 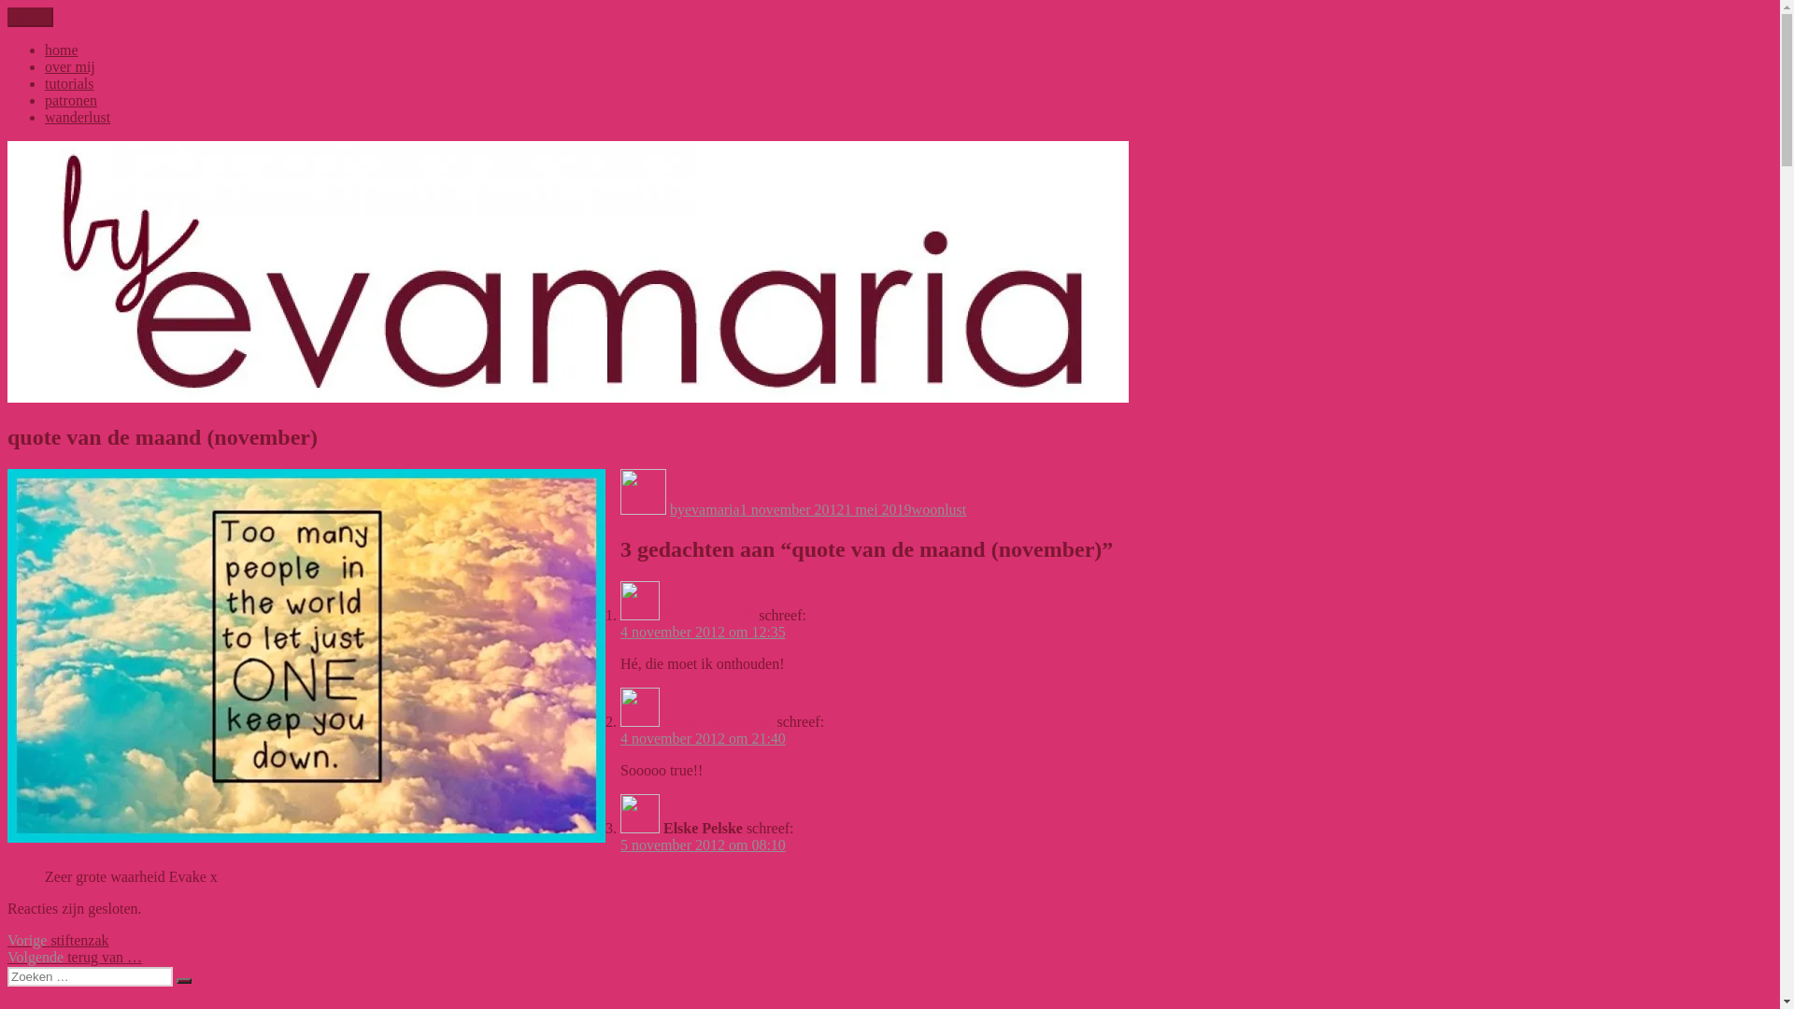 I want to click on wanderlust, so click(x=78, y=118).